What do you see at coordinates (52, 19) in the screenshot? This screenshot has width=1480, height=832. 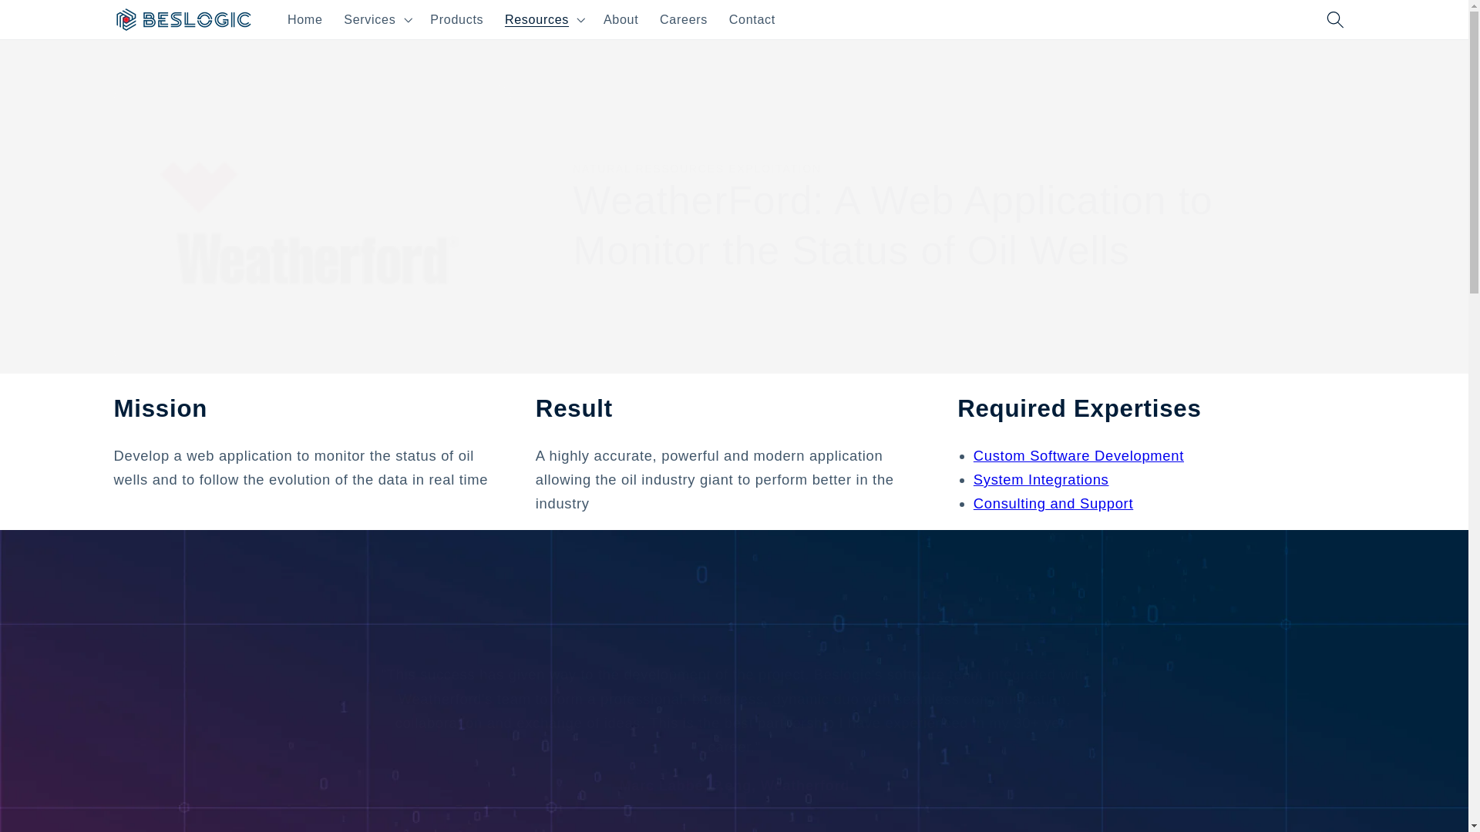 I see `Skip to content` at bounding box center [52, 19].